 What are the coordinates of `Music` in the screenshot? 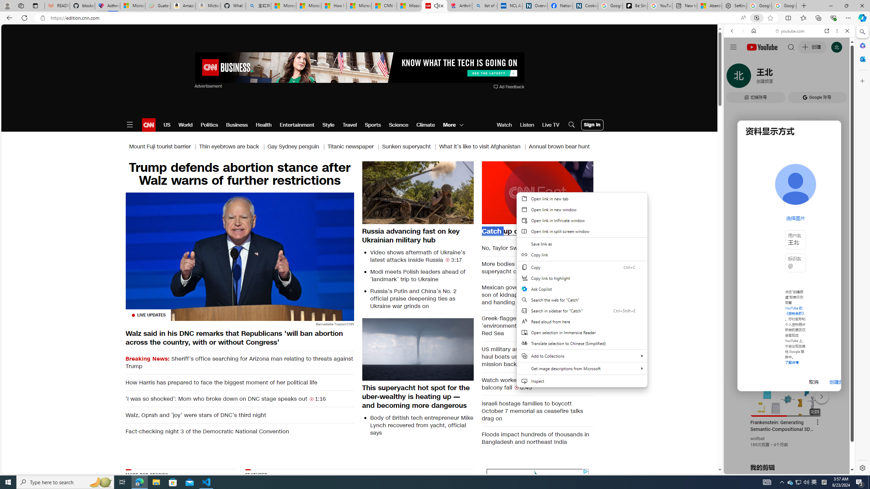 It's located at (789, 185).